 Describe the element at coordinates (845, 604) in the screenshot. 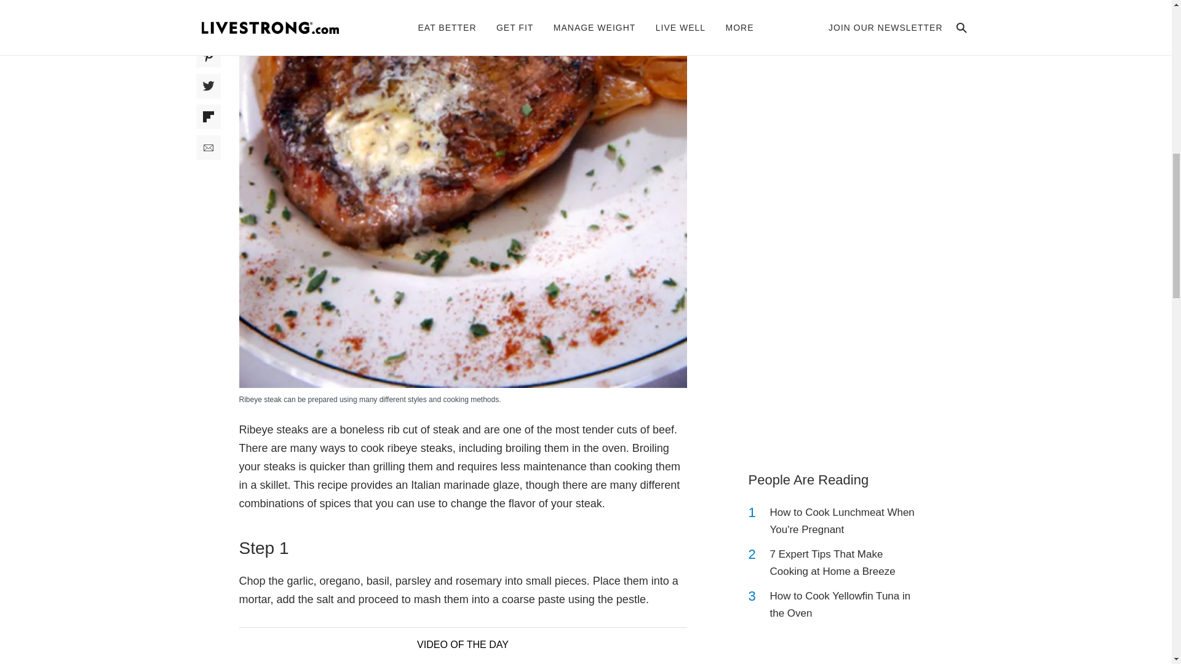

I see `How to Cook Yellowfin Tuna in the Oven` at that location.